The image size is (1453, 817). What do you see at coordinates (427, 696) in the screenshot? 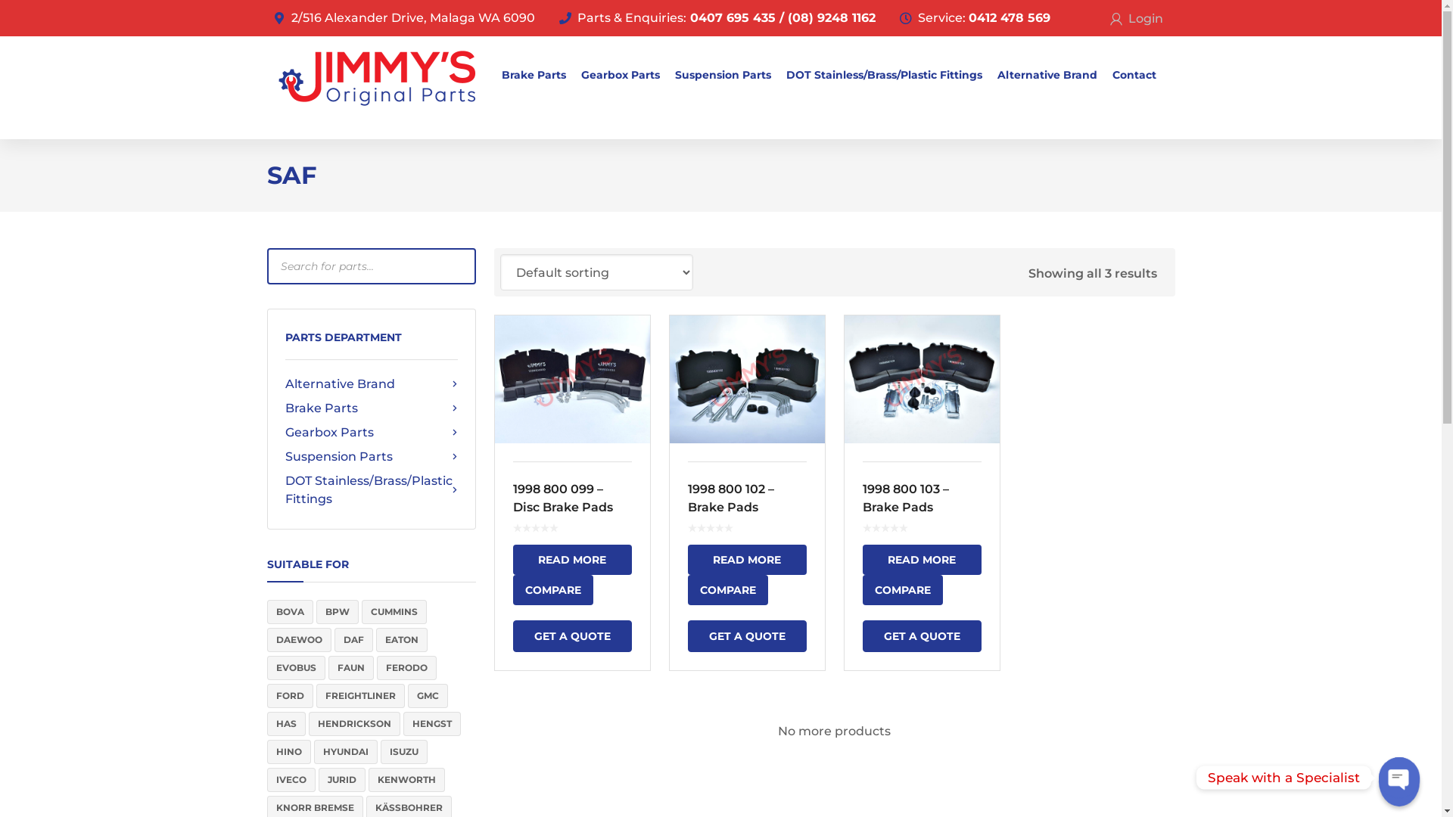
I see `GMC` at bounding box center [427, 696].